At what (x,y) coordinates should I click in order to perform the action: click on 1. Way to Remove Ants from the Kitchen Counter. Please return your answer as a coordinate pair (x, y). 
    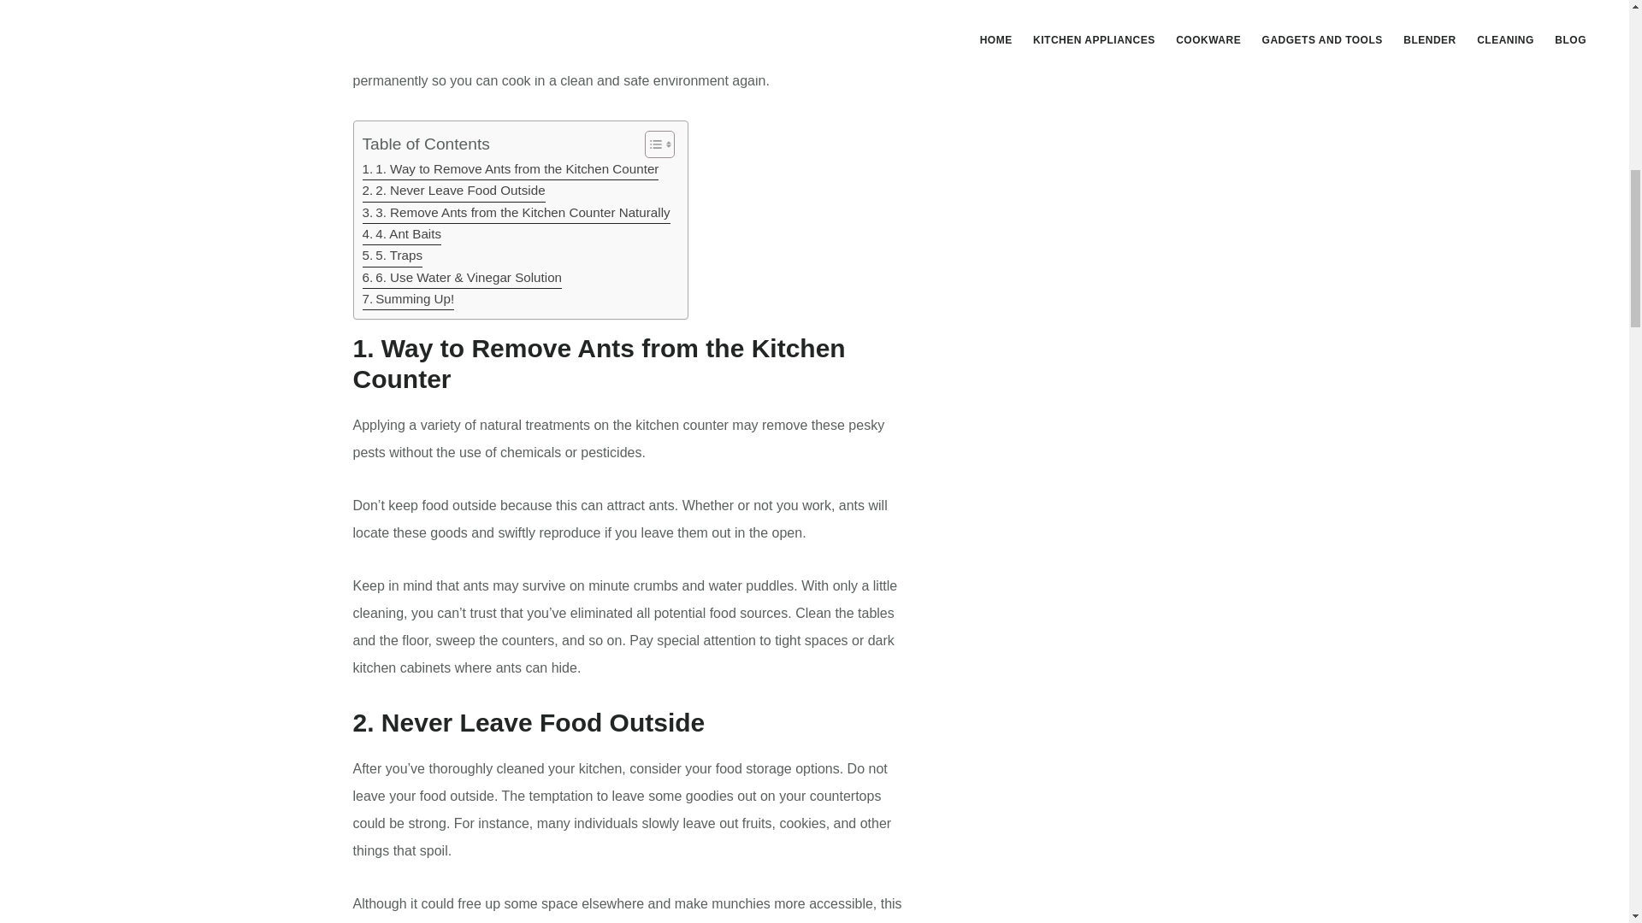
    Looking at the image, I should click on (511, 169).